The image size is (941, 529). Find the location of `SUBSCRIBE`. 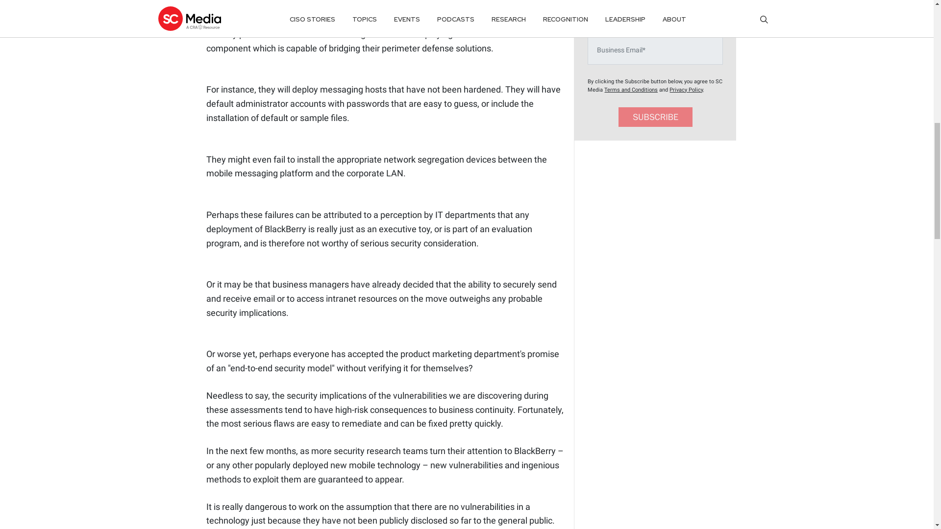

SUBSCRIBE is located at coordinates (655, 118).